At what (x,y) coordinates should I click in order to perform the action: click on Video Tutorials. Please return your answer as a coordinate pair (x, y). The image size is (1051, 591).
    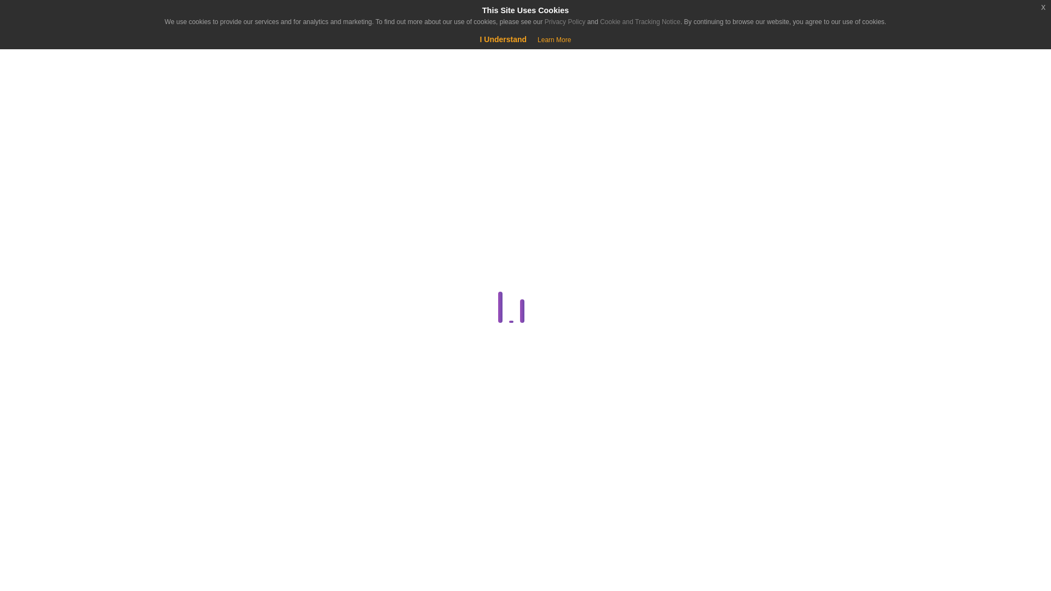
    Looking at the image, I should click on (203, 589).